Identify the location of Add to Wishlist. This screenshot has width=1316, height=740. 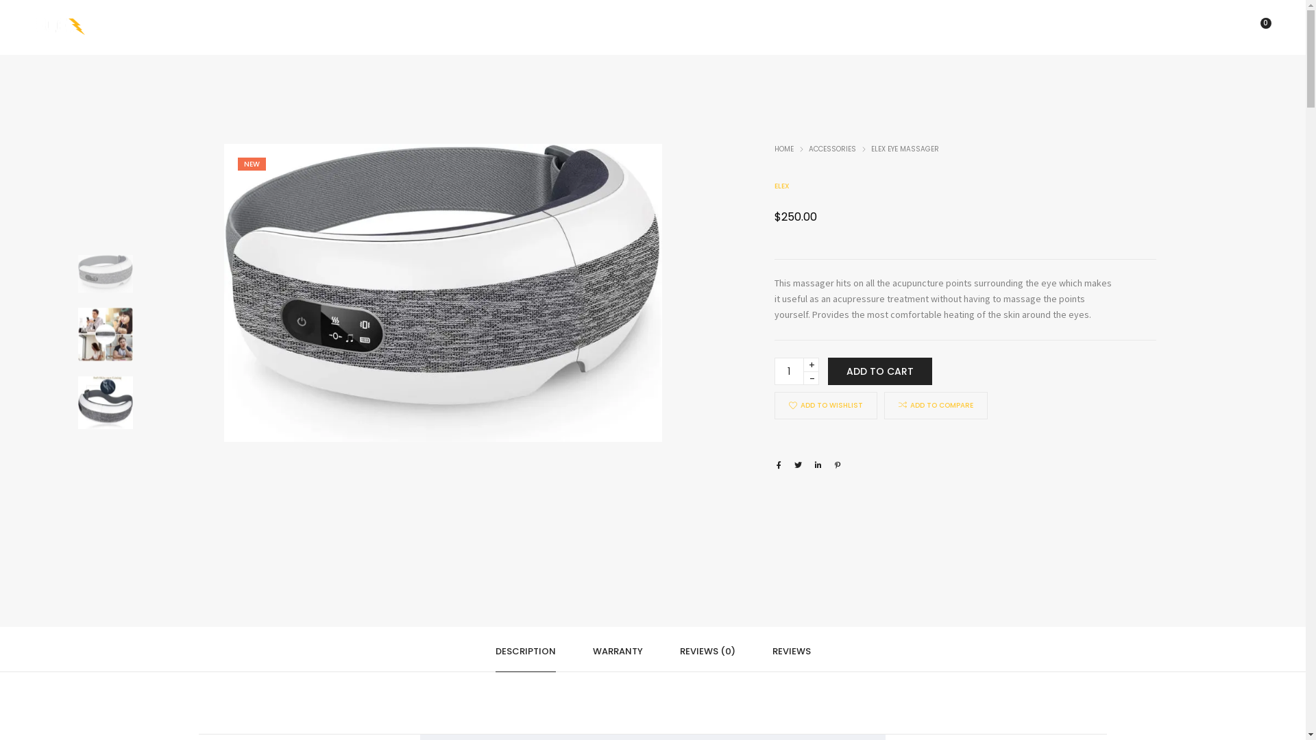
(793, 406).